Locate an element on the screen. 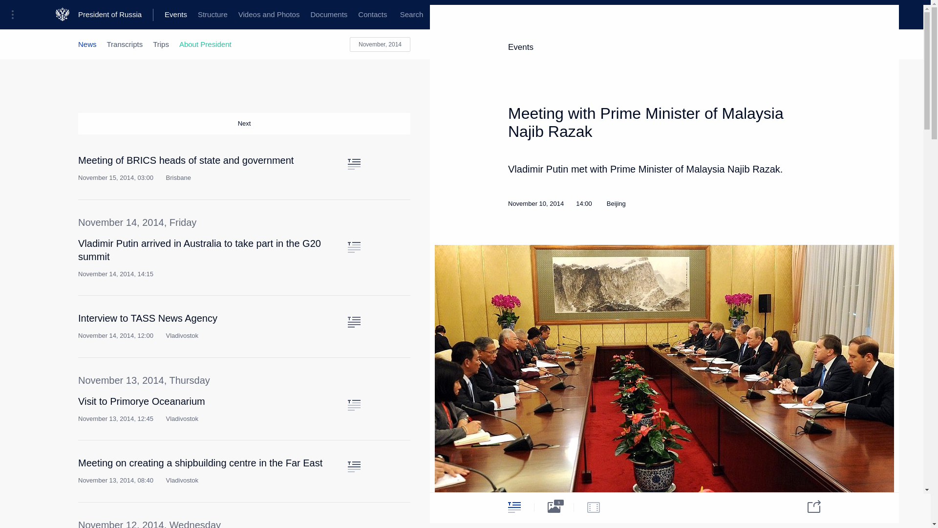  President is located at coordinates (93, 15).